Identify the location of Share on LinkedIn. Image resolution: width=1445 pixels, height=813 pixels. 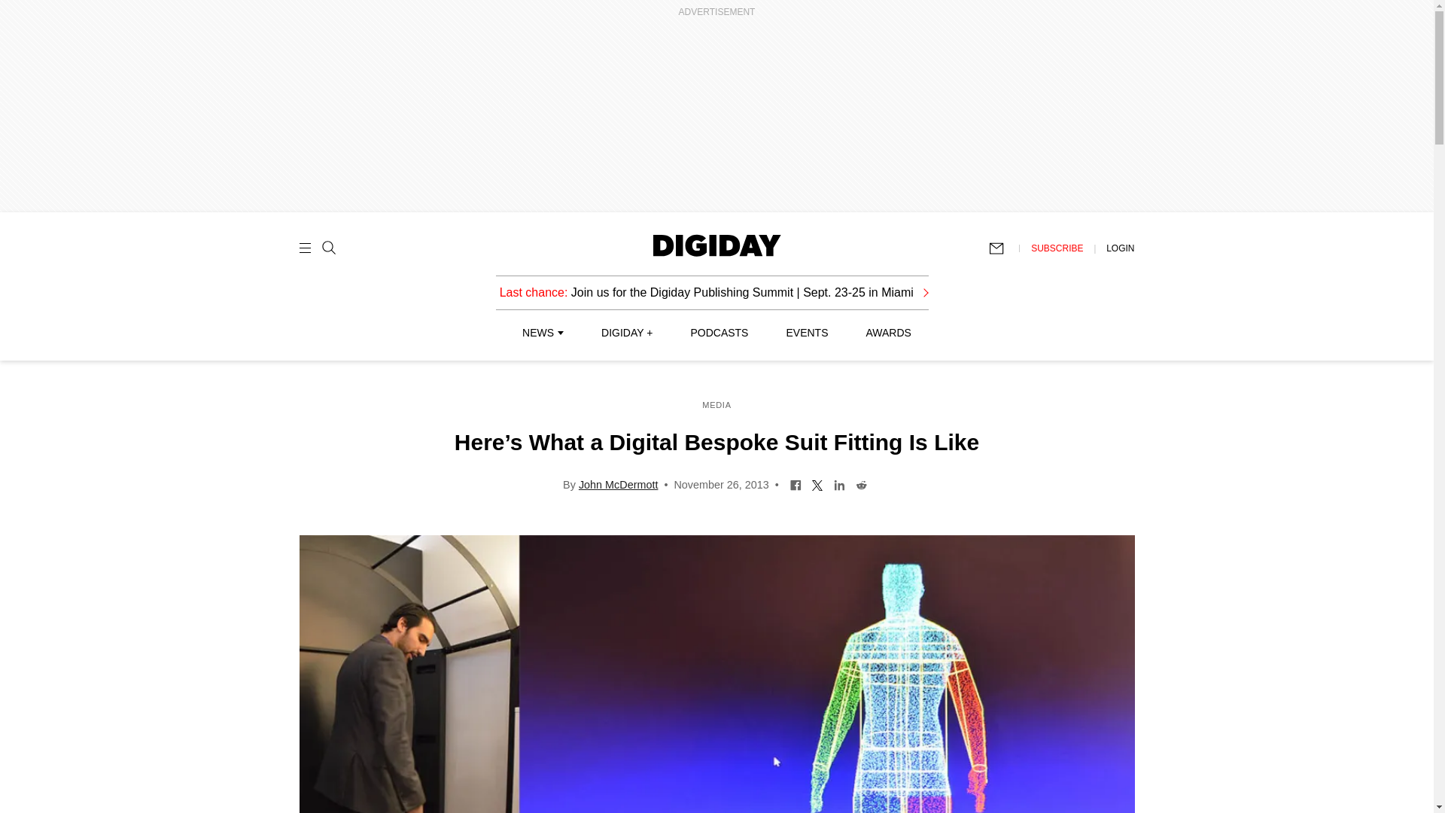
(839, 484).